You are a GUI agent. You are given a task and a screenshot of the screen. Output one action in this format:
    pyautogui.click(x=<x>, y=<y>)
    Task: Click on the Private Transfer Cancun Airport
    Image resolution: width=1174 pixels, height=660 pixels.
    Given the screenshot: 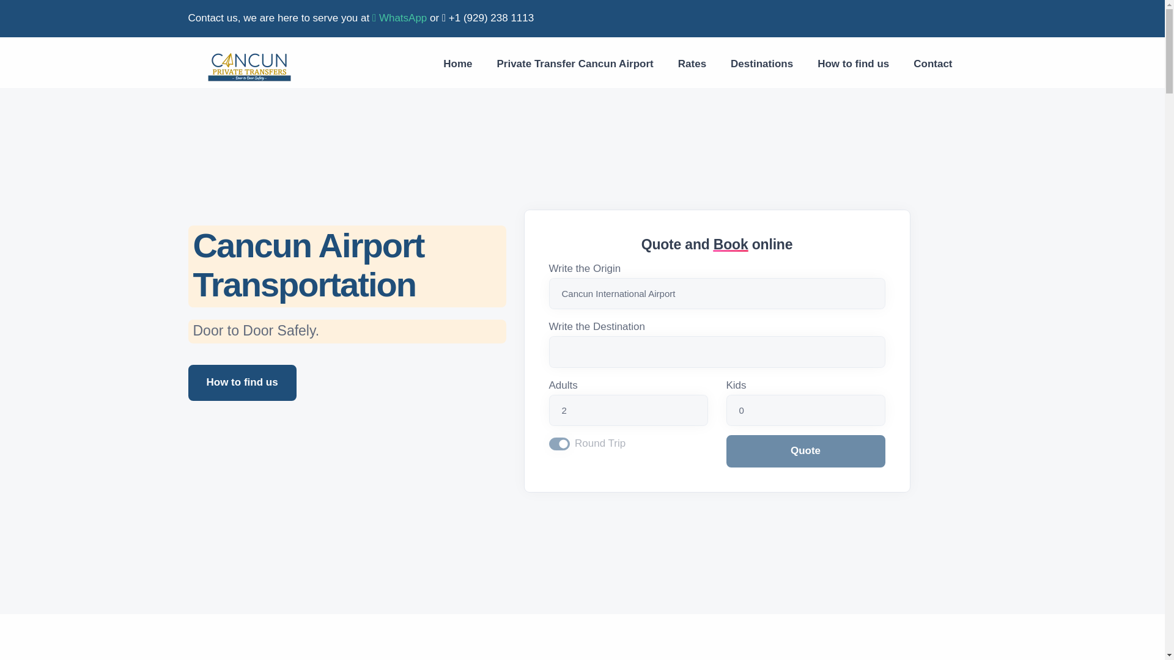 What is the action you would take?
    pyautogui.click(x=575, y=64)
    